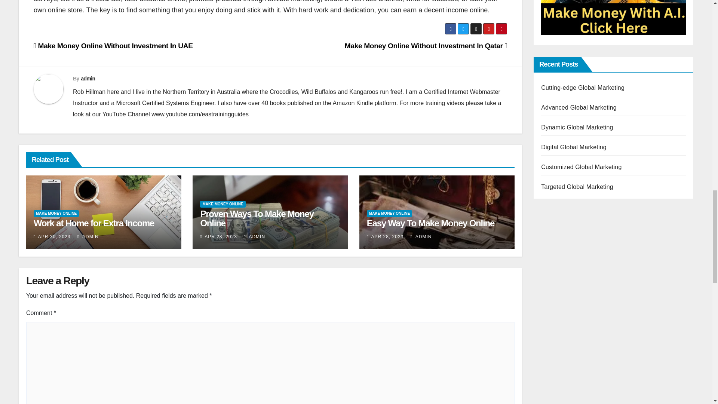 The image size is (718, 404). I want to click on admin, so click(88, 79).